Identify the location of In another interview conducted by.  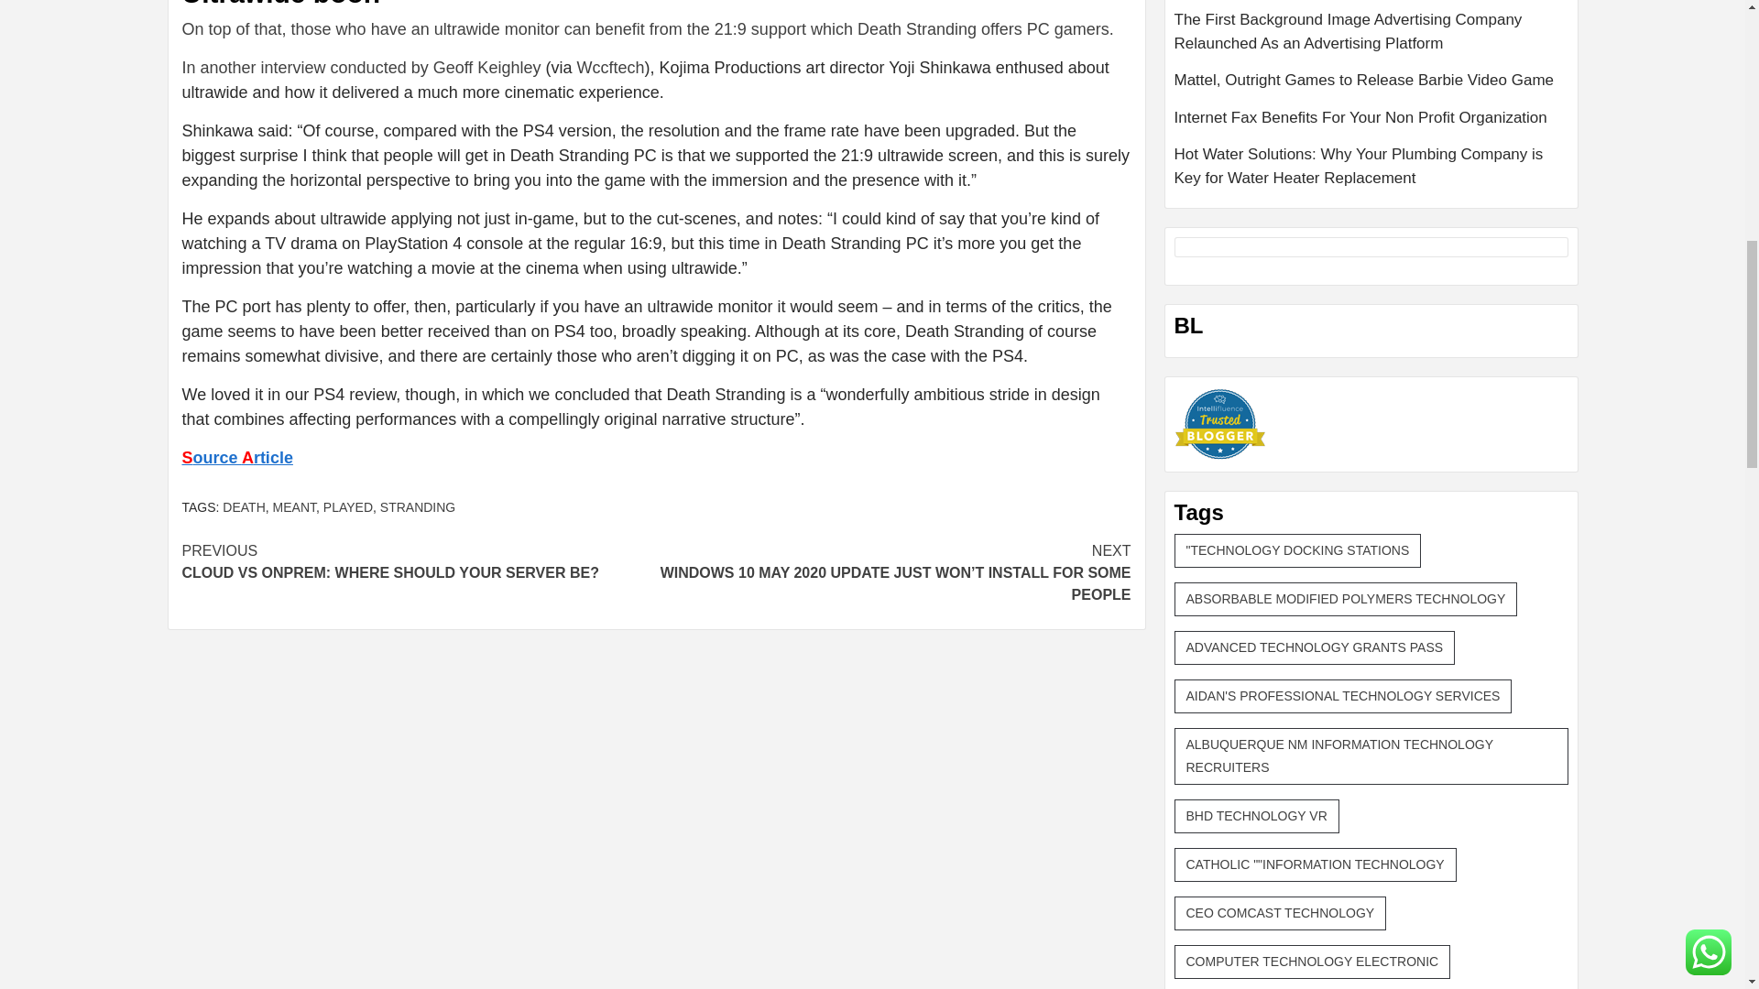
(306, 68).